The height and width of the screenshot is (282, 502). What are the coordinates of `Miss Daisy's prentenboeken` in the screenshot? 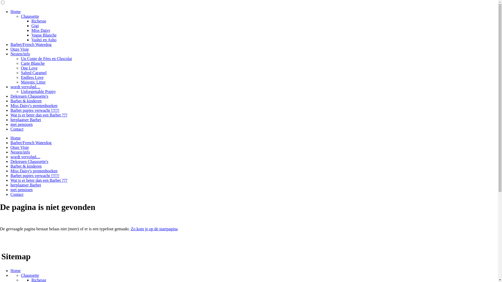 It's located at (34, 171).